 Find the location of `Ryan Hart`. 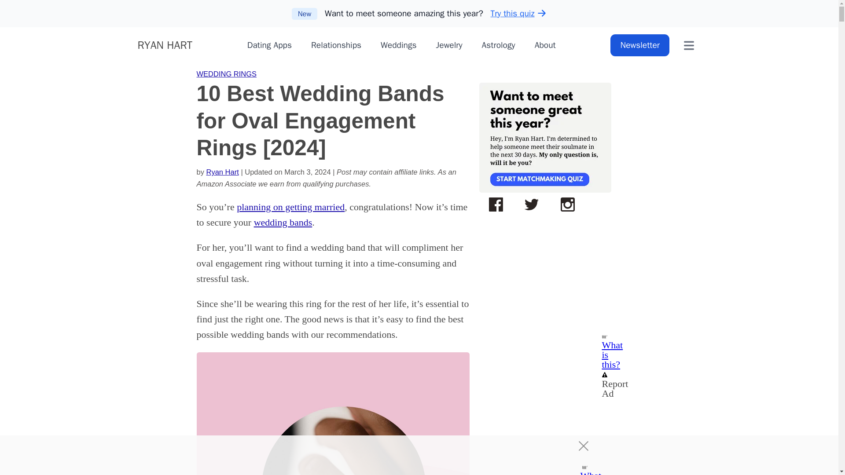

Ryan Hart is located at coordinates (223, 172).